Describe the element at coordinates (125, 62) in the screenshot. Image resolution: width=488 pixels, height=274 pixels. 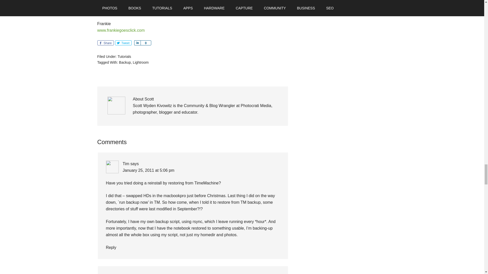
I see `Backup` at that location.